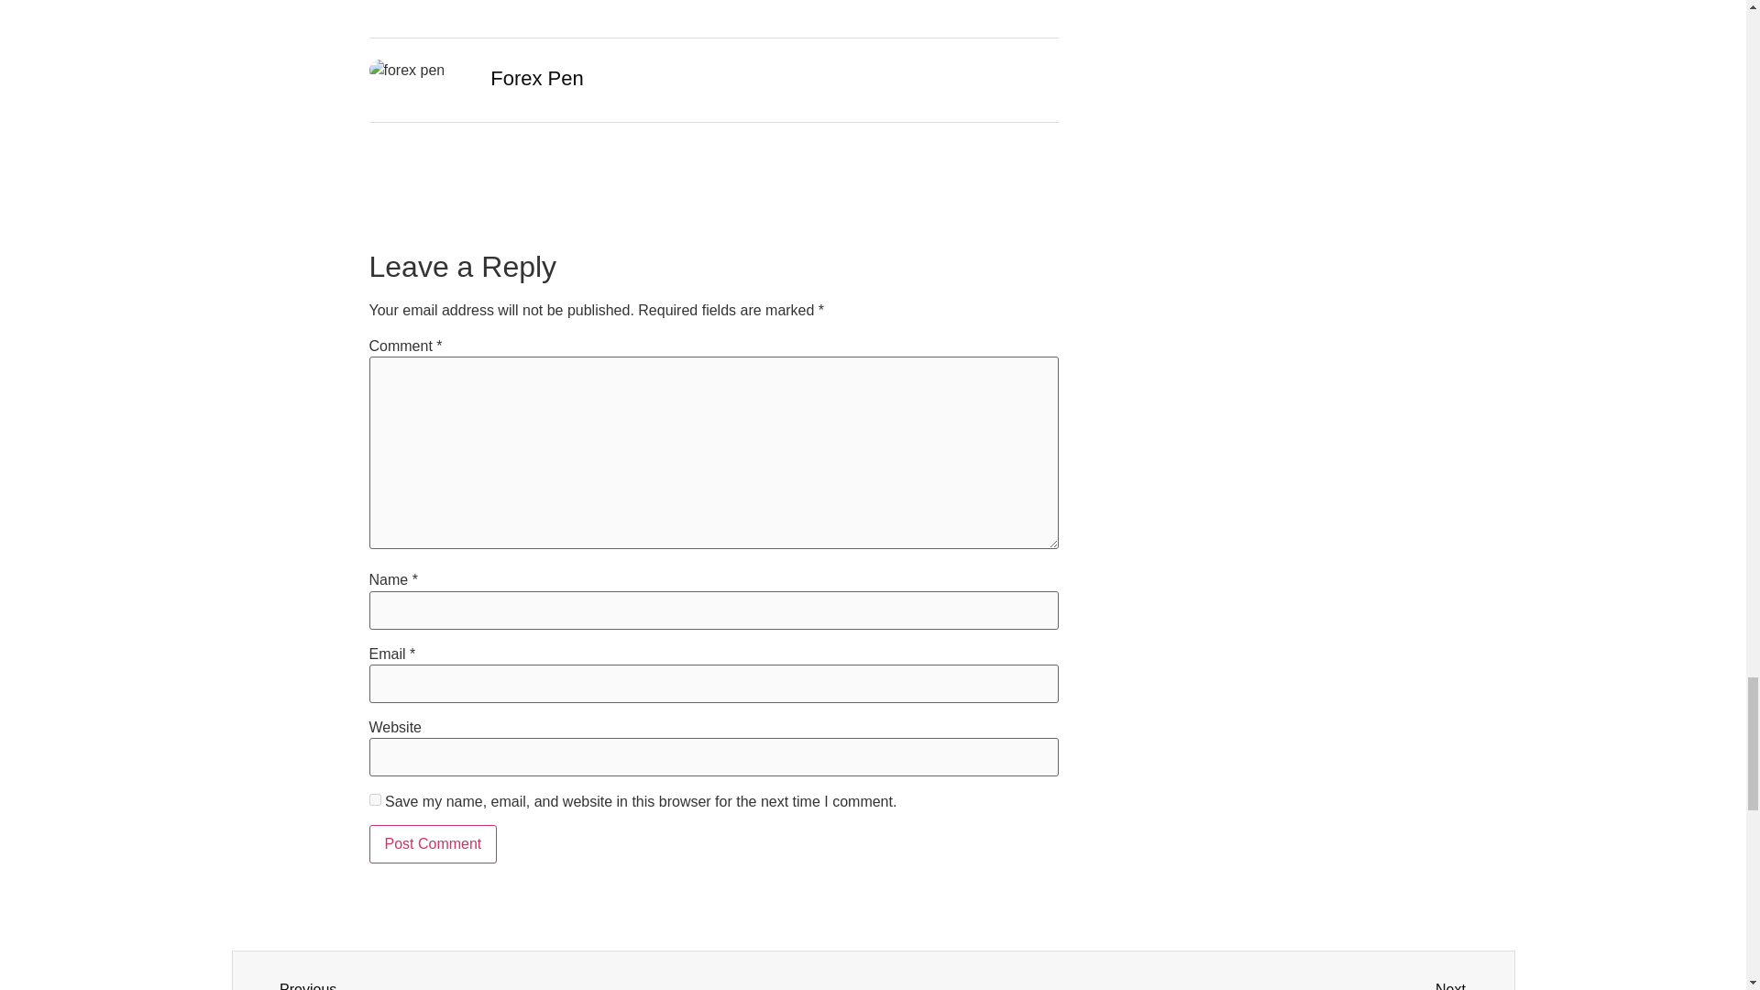 Image resolution: width=1760 pixels, height=990 pixels. What do you see at coordinates (432, 843) in the screenshot?
I see `Post Comment` at bounding box center [432, 843].